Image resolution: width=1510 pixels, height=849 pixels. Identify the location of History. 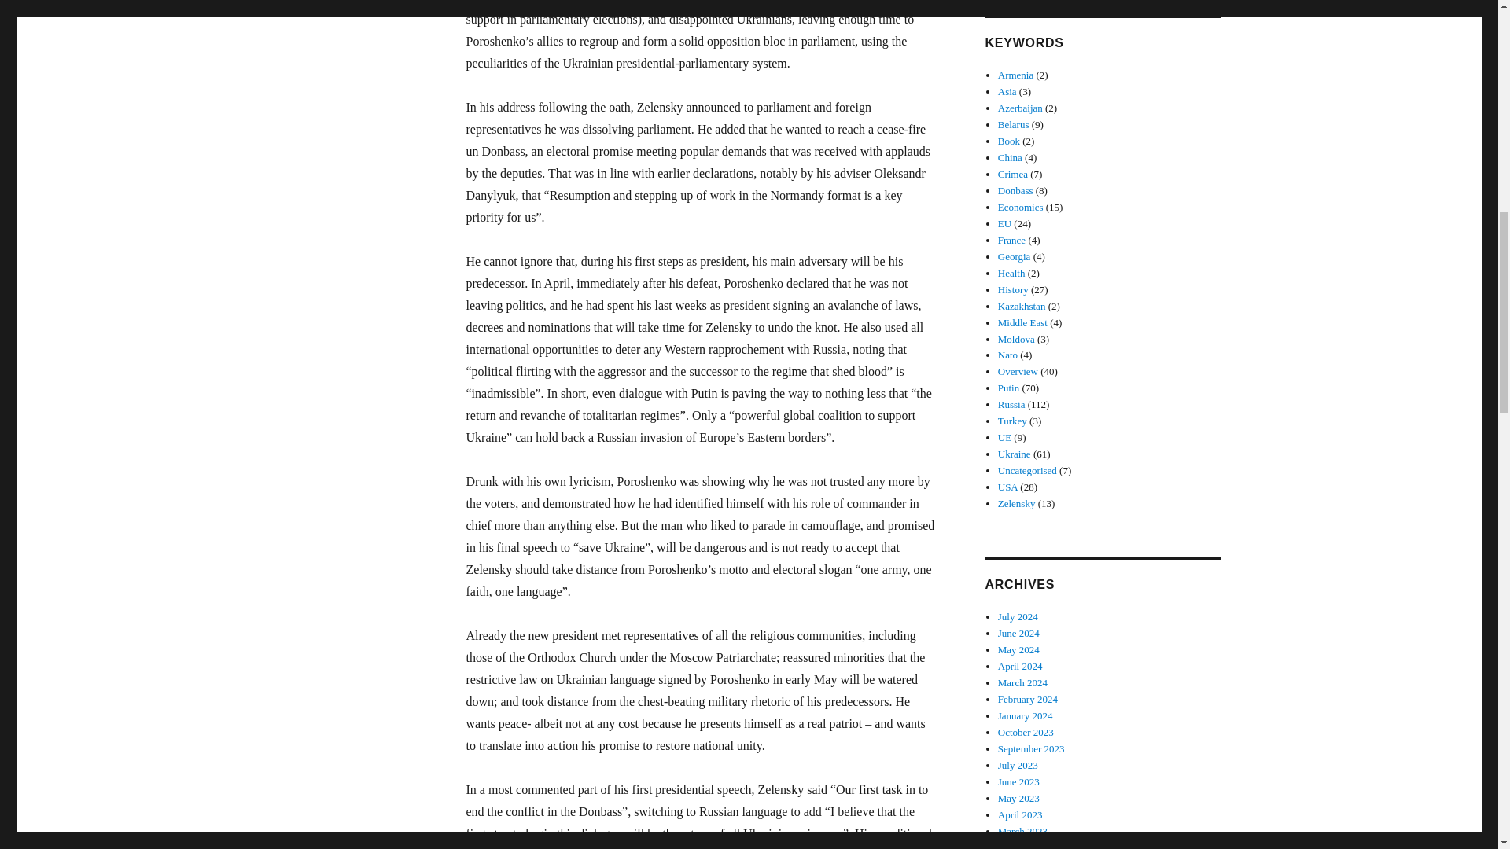
(1013, 289).